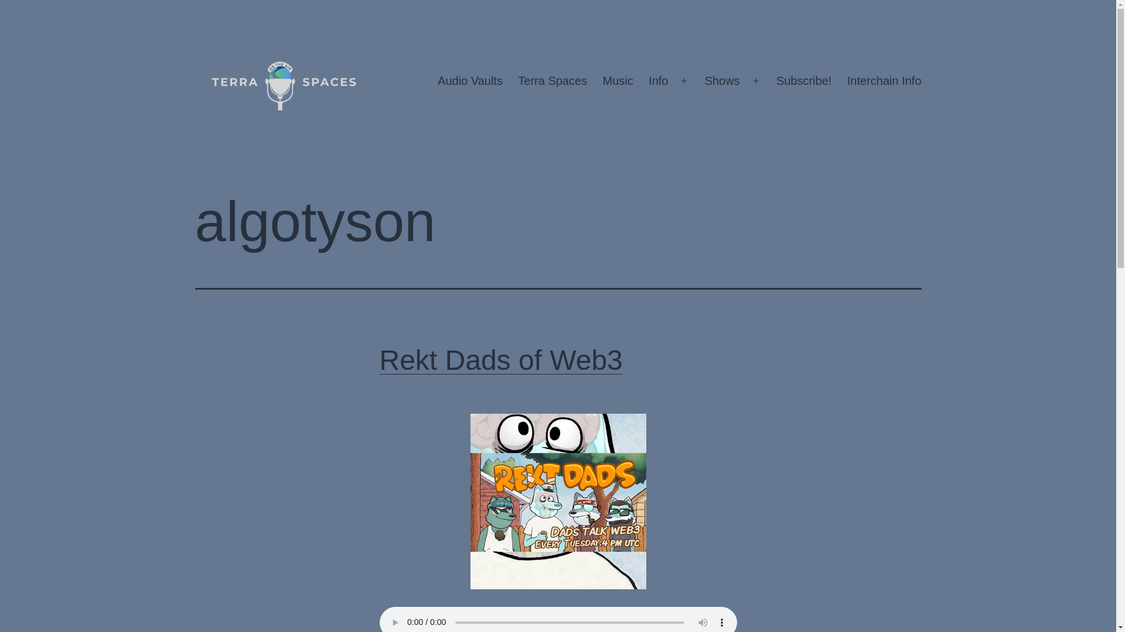  What do you see at coordinates (721, 81) in the screenshot?
I see `Shows` at bounding box center [721, 81].